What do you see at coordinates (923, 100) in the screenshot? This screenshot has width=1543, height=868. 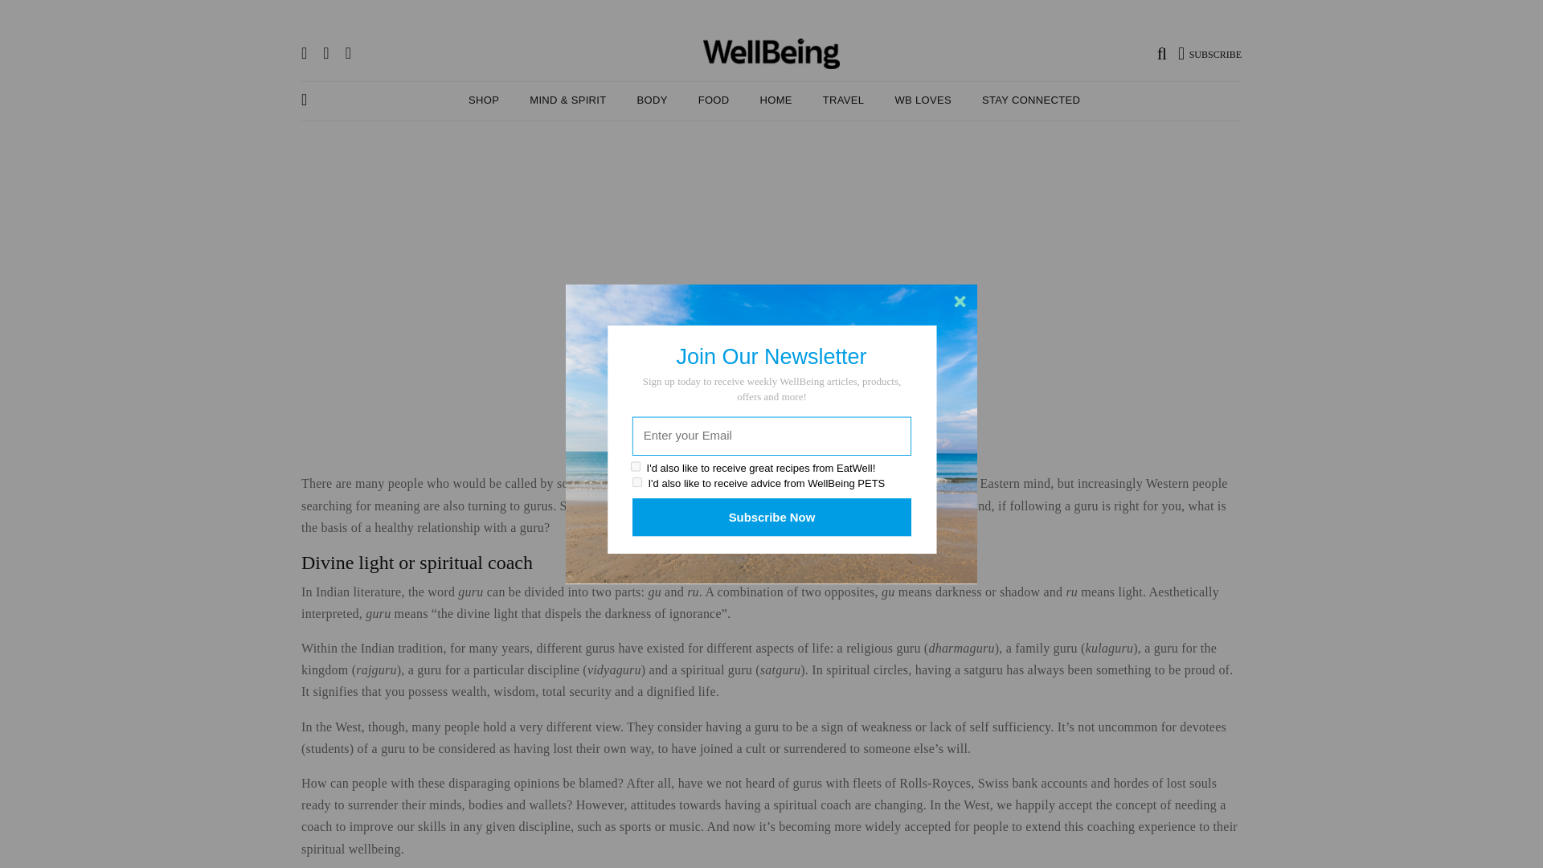 I see `WB LOVES` at bounding box center [923, 100].